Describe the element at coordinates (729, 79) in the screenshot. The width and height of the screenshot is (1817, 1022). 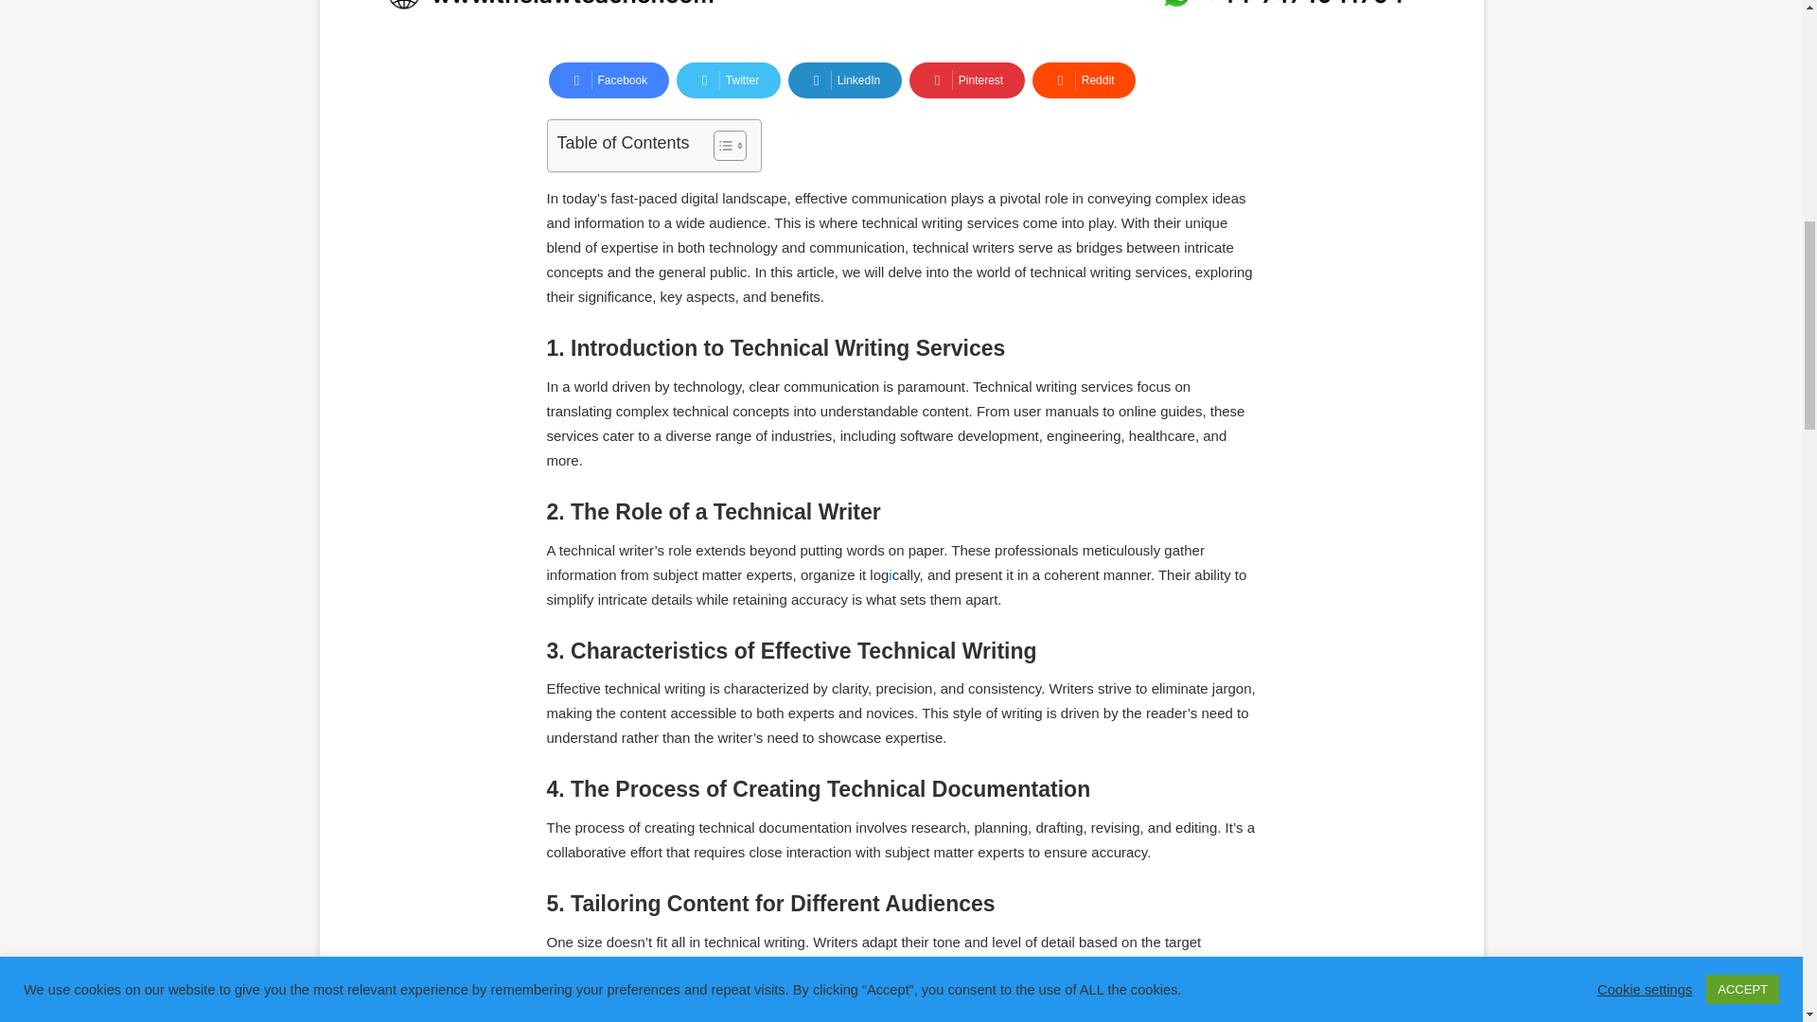
I see `Twitter` at that location.